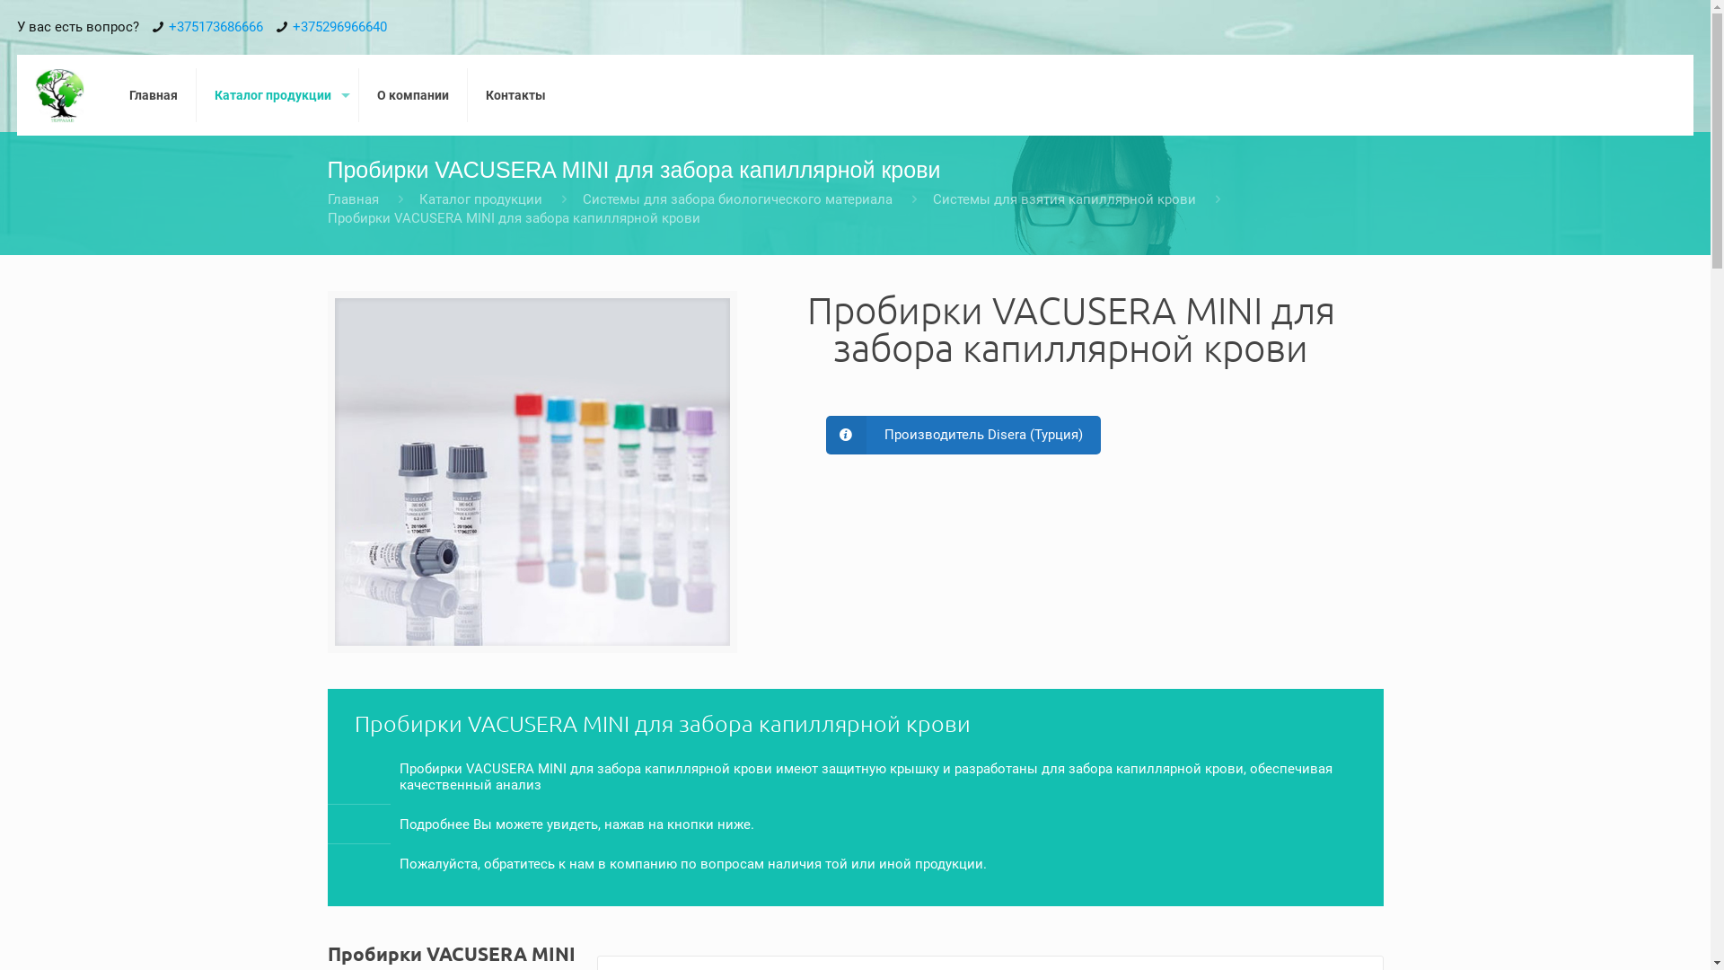 Image resolution: width=1724 pixels, height=970 pixels. I want to click on +375173686666, so click(215, 27).